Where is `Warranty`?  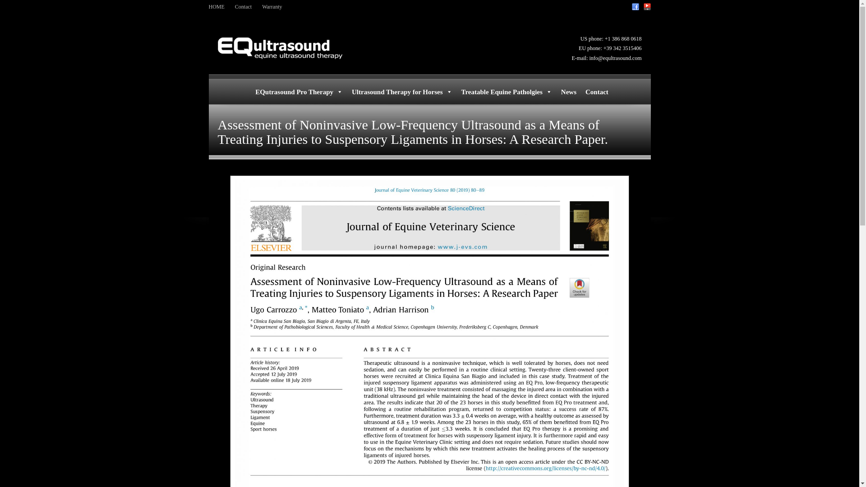
Warranty is located at coordinates (272, 6).